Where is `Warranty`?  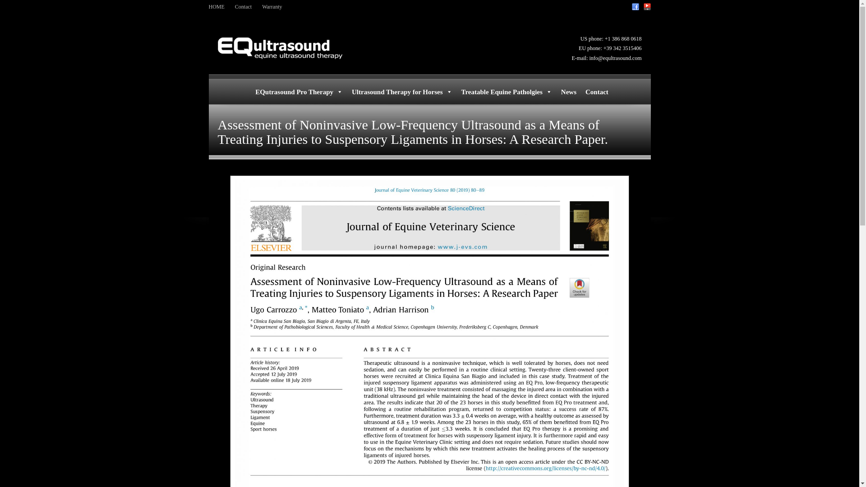
Warranty is located at coordinates (272, 6).